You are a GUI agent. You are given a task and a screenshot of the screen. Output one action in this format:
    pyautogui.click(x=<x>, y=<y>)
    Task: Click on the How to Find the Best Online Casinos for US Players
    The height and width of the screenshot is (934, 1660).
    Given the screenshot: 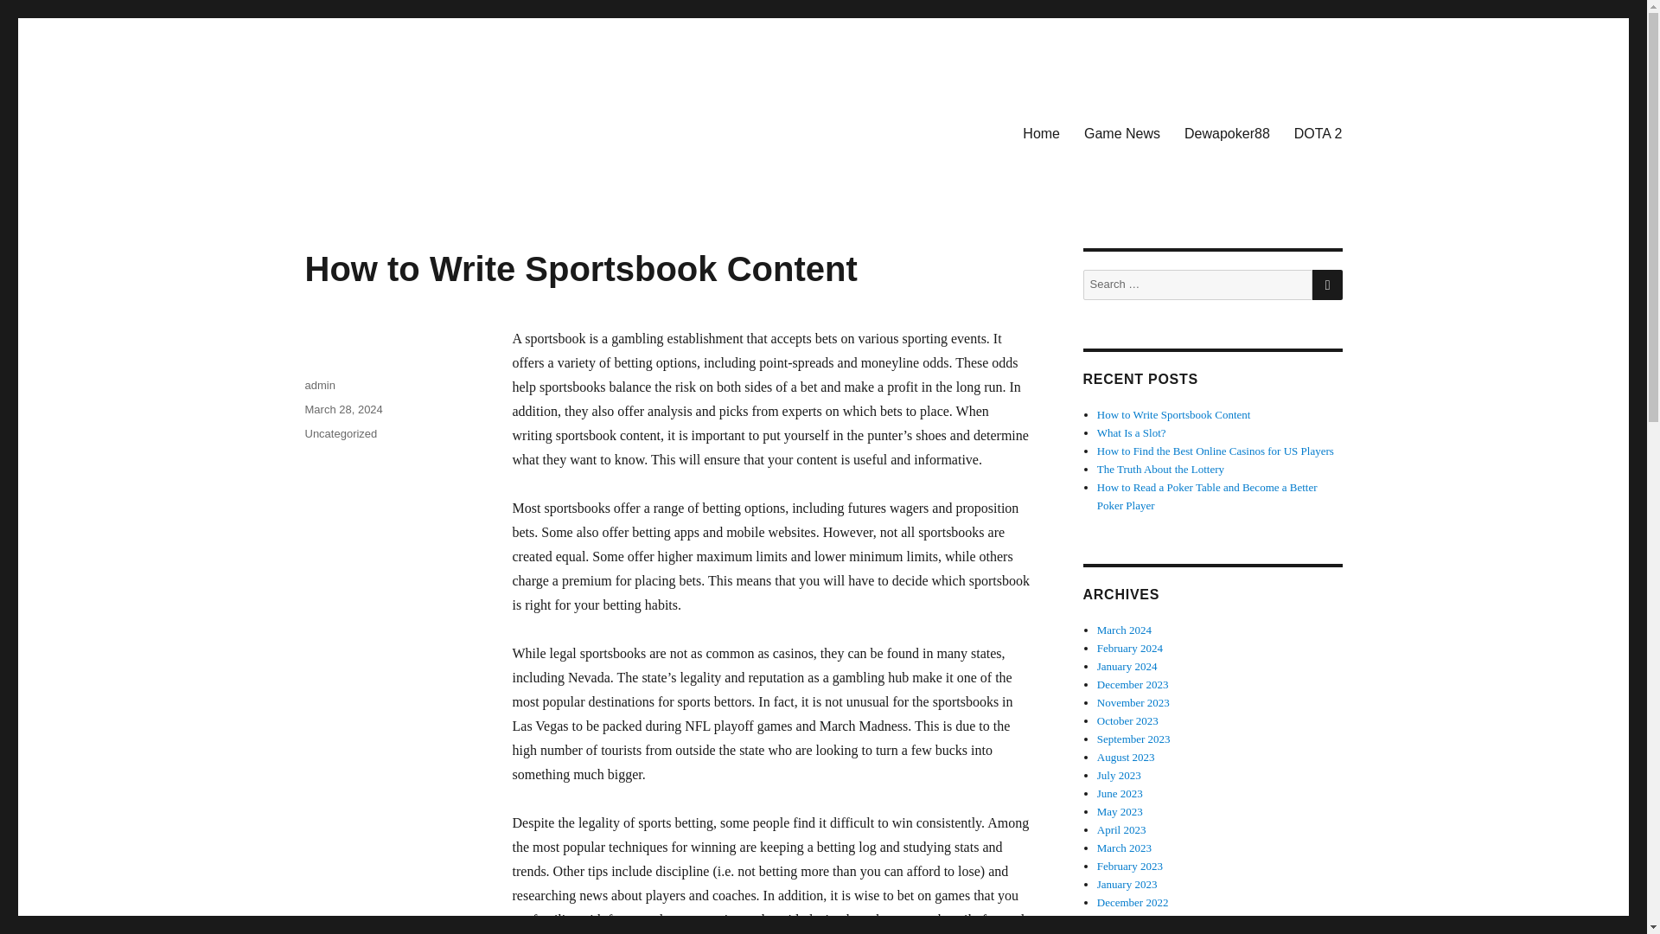 What is the action you would take?
    pyautogui.click(x=1216, y=451)
    